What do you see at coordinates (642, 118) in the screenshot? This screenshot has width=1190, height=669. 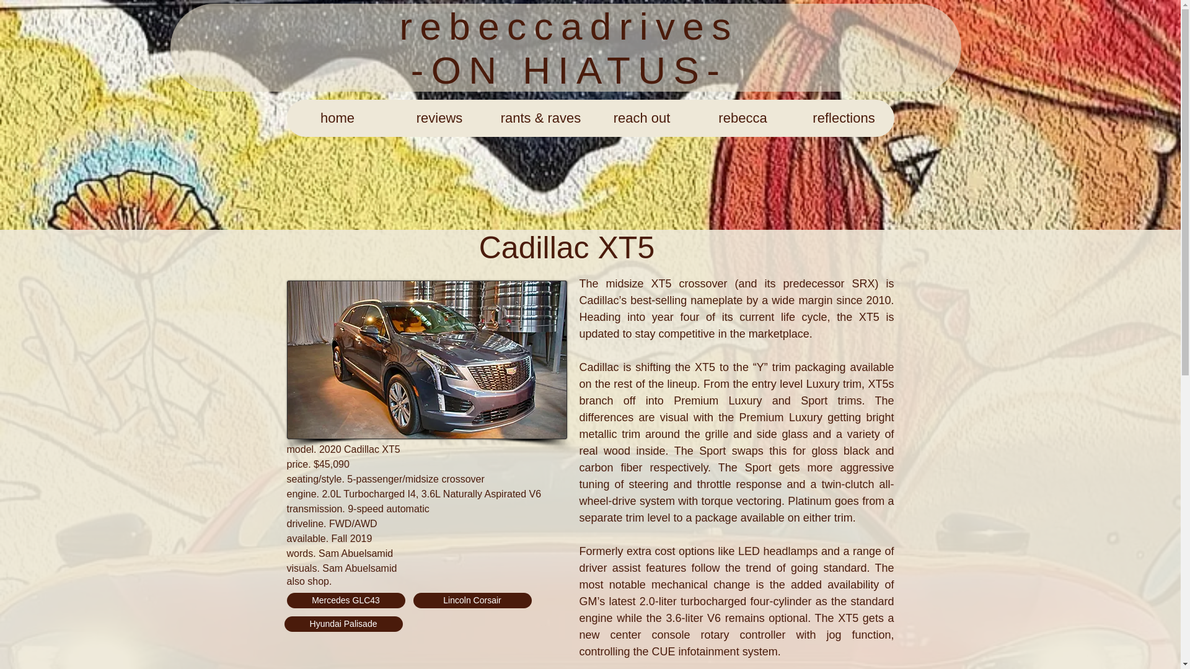 I see `reach out` at bounding box center [642, 118].